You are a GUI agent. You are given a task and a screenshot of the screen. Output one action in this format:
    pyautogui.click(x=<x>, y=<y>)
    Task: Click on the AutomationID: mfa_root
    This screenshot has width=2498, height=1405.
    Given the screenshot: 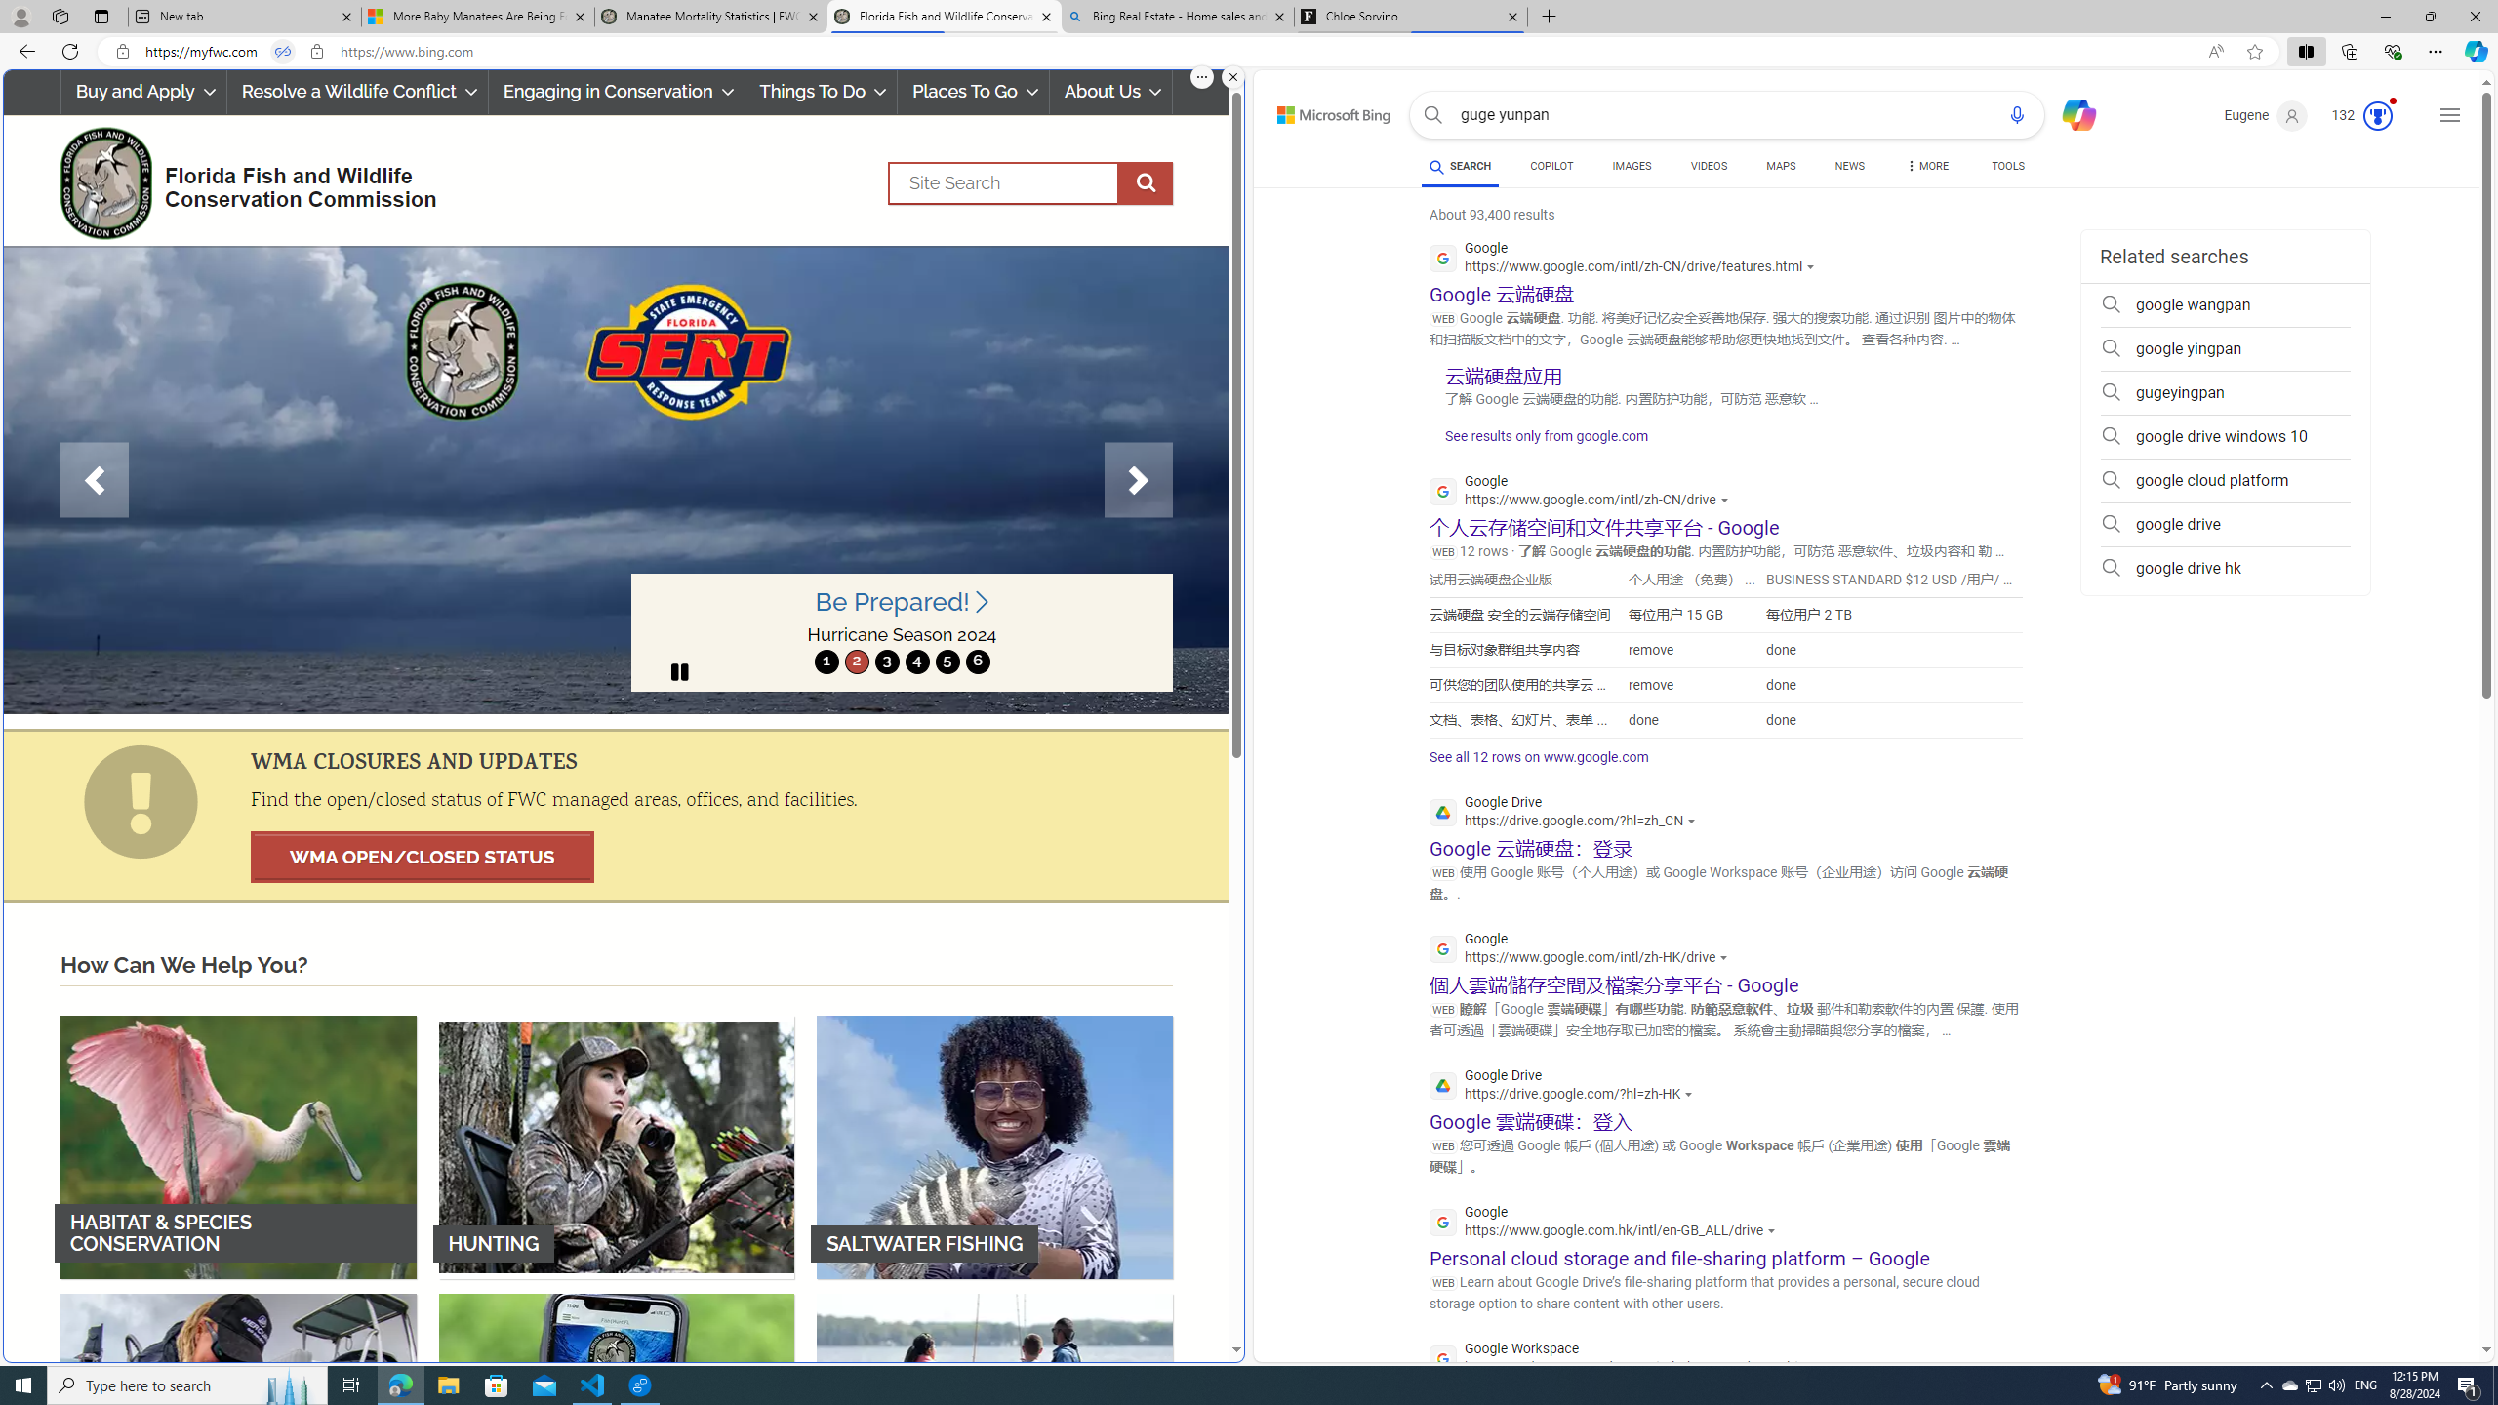 What is the action you would take?
    pyautogui.click(x=2412, y=1292)
    